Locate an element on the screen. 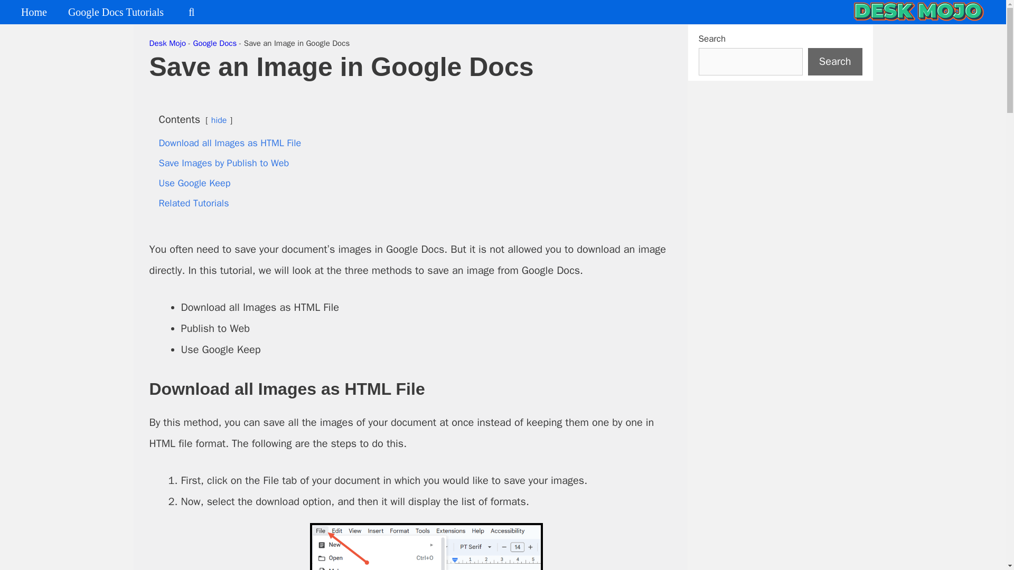 This screenshot has width=1014, height=570. Save Images by Publish to Web is located at coordinates (223, 163).